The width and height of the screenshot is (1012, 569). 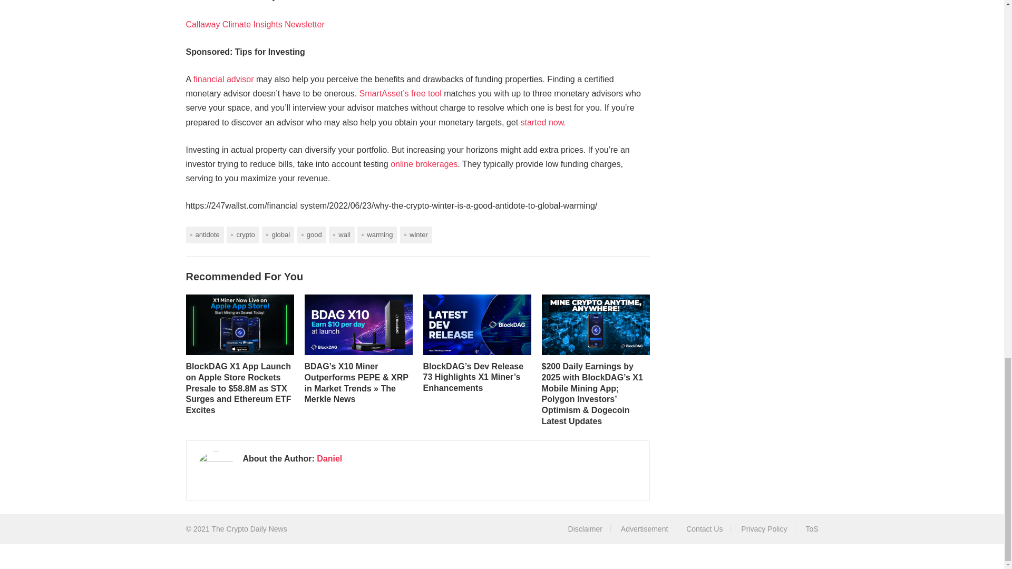 What do you see at coordinates (205, 234) in the screenshot?
I see `antidote` at bounding box center [205, 234].